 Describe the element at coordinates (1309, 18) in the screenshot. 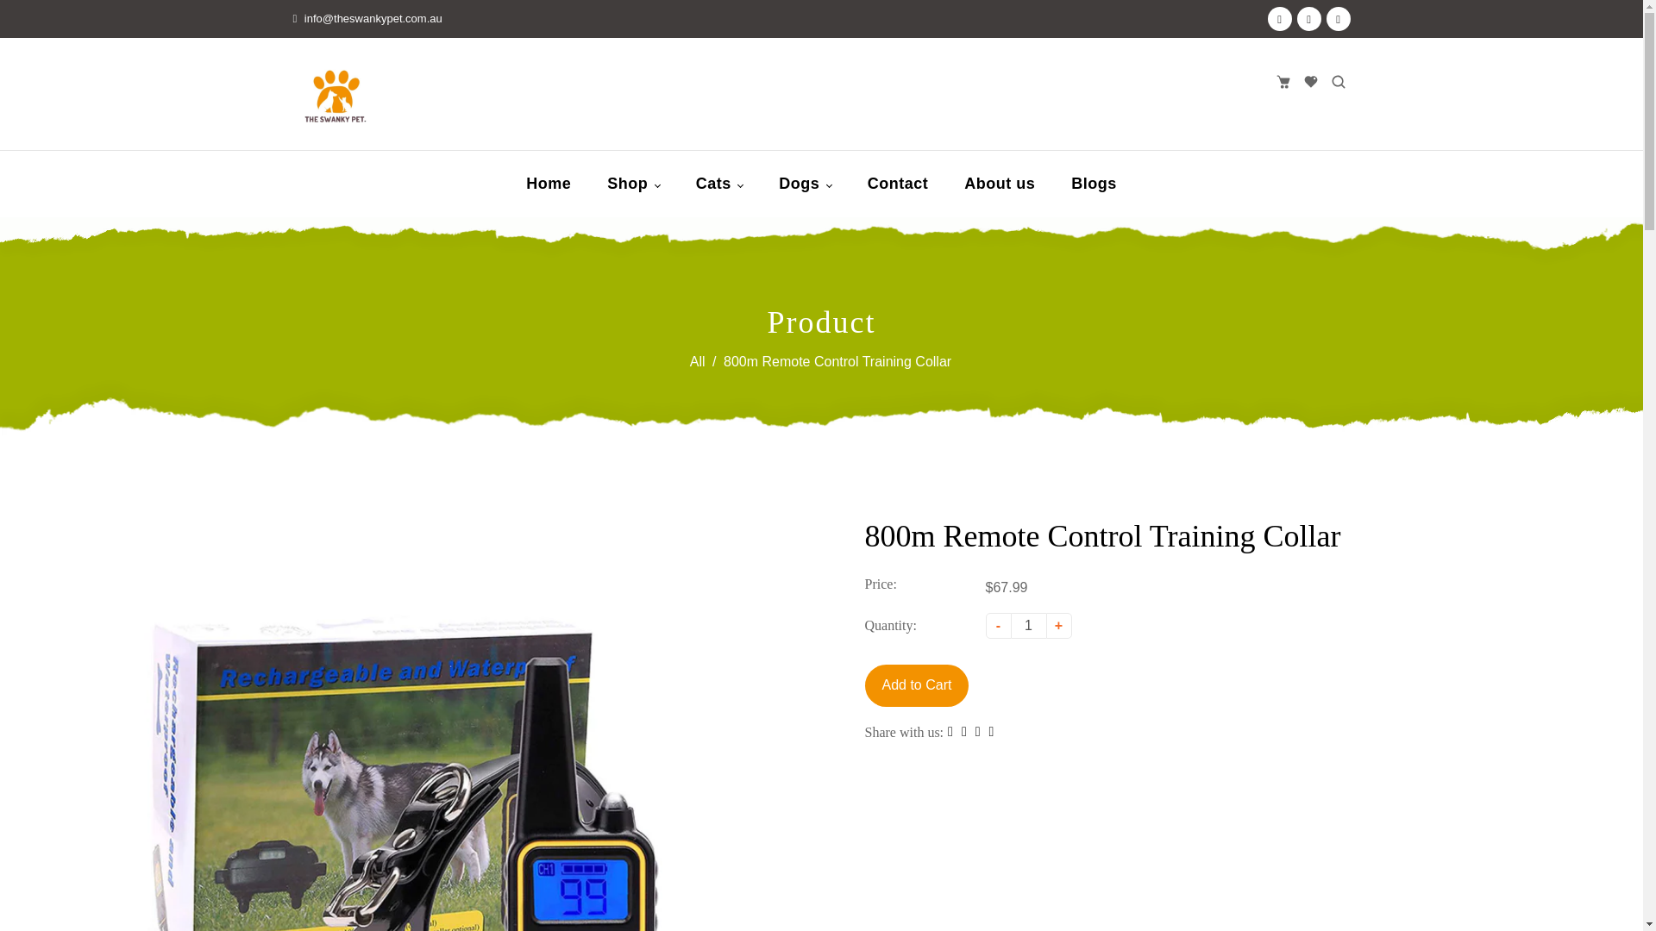

I see `Pinterest` at that location.